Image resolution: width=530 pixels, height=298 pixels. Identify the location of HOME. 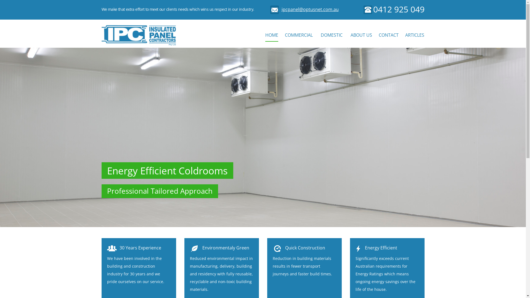
(272, 35).